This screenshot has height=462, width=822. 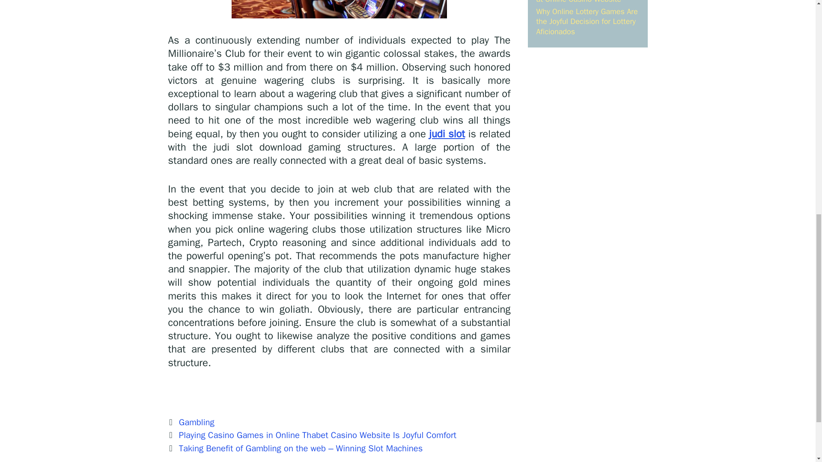 What do you see at coordinates (295, 448) in the screenshot?
I see `Next` at bounding box center [295, 448].